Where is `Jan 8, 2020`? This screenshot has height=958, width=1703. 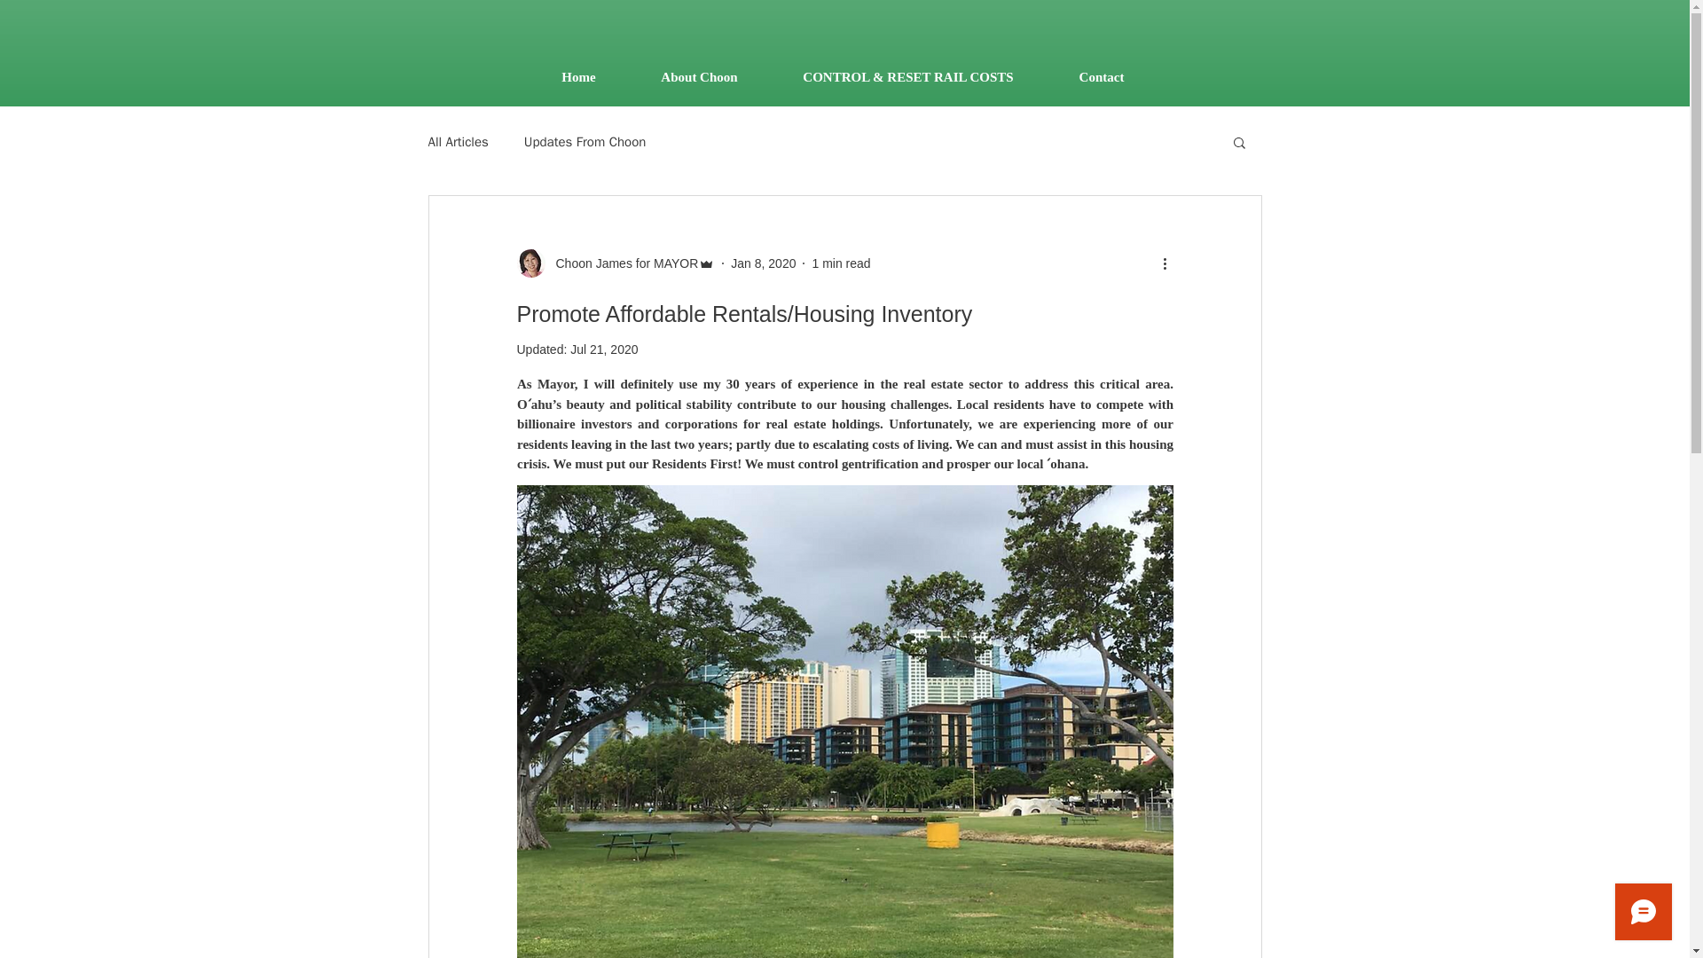
Jan 8, 2020 is located at coordinates (763, 263).